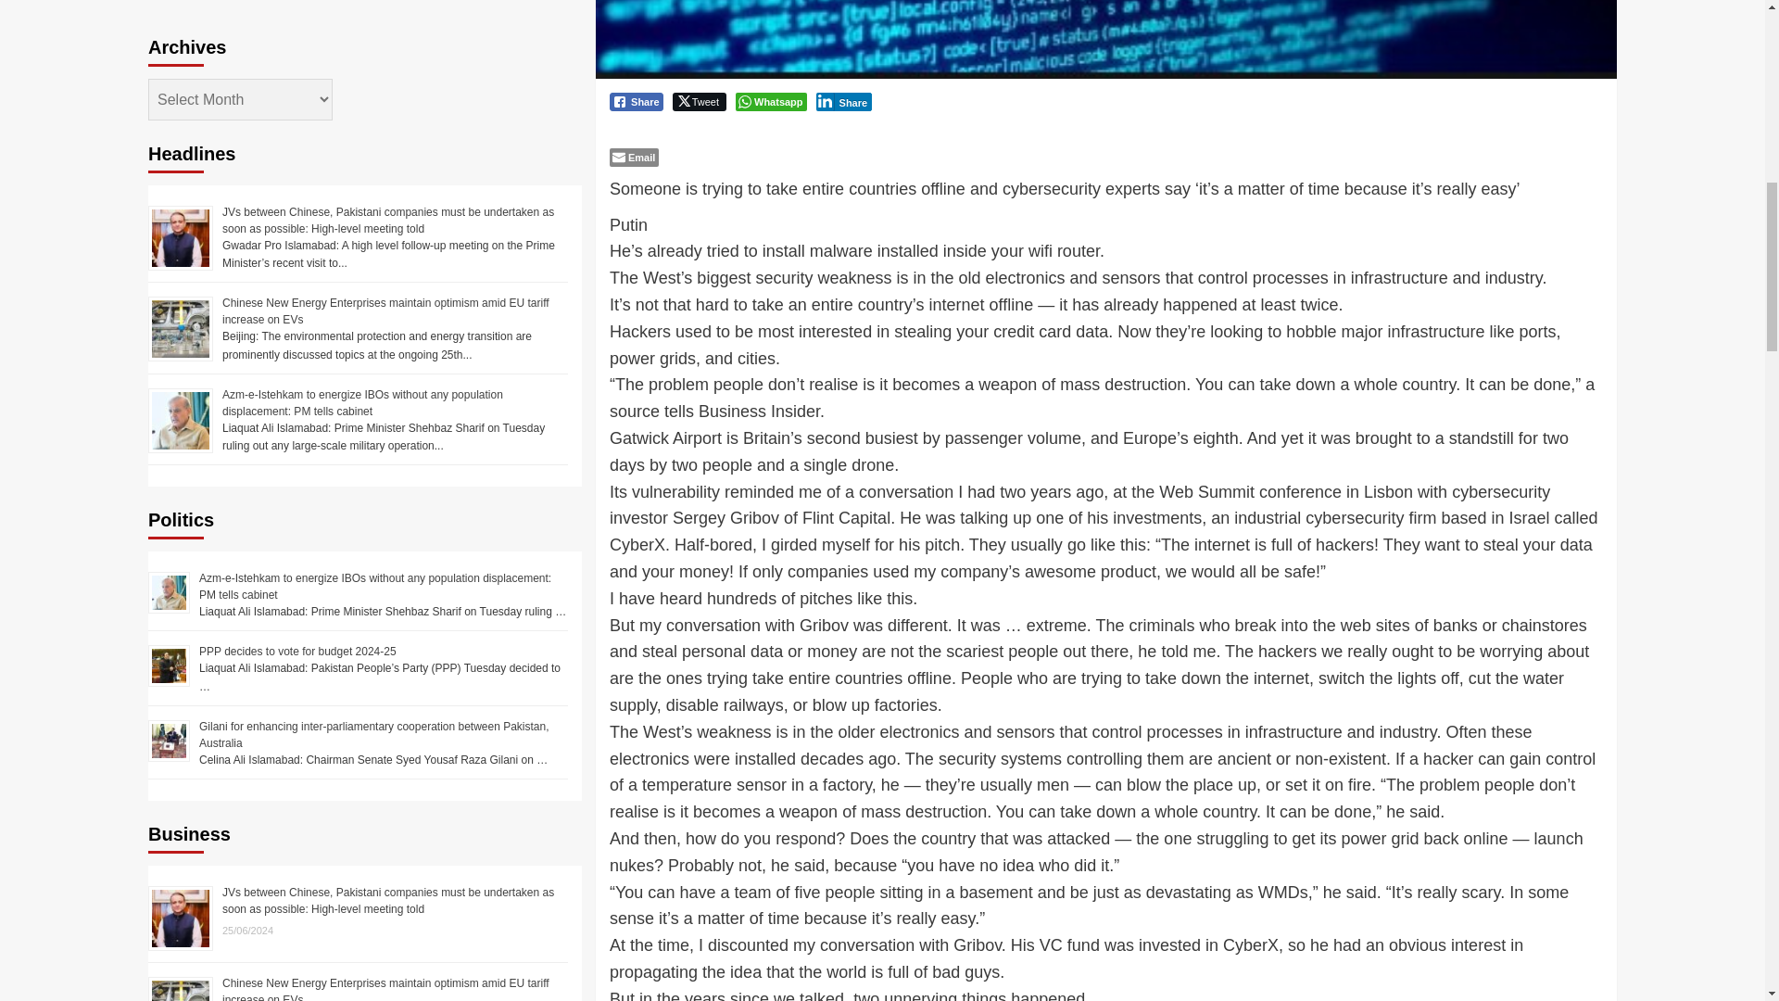 This screenshot has height=1001, width=1779. What do you see at coordinates (845, 102) in the screenshot?
I see `Share` at bounding box center [845, 102].